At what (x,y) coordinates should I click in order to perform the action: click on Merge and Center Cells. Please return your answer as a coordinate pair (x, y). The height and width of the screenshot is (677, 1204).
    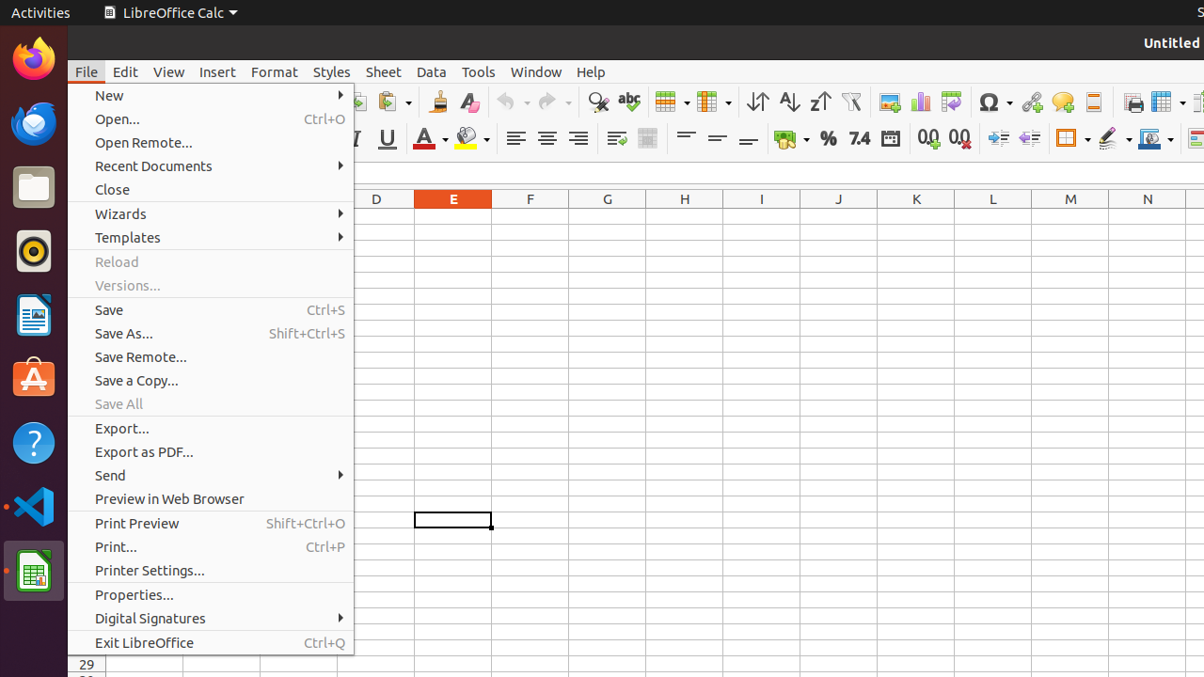
    Looking at the image, I should click on (647, 139).